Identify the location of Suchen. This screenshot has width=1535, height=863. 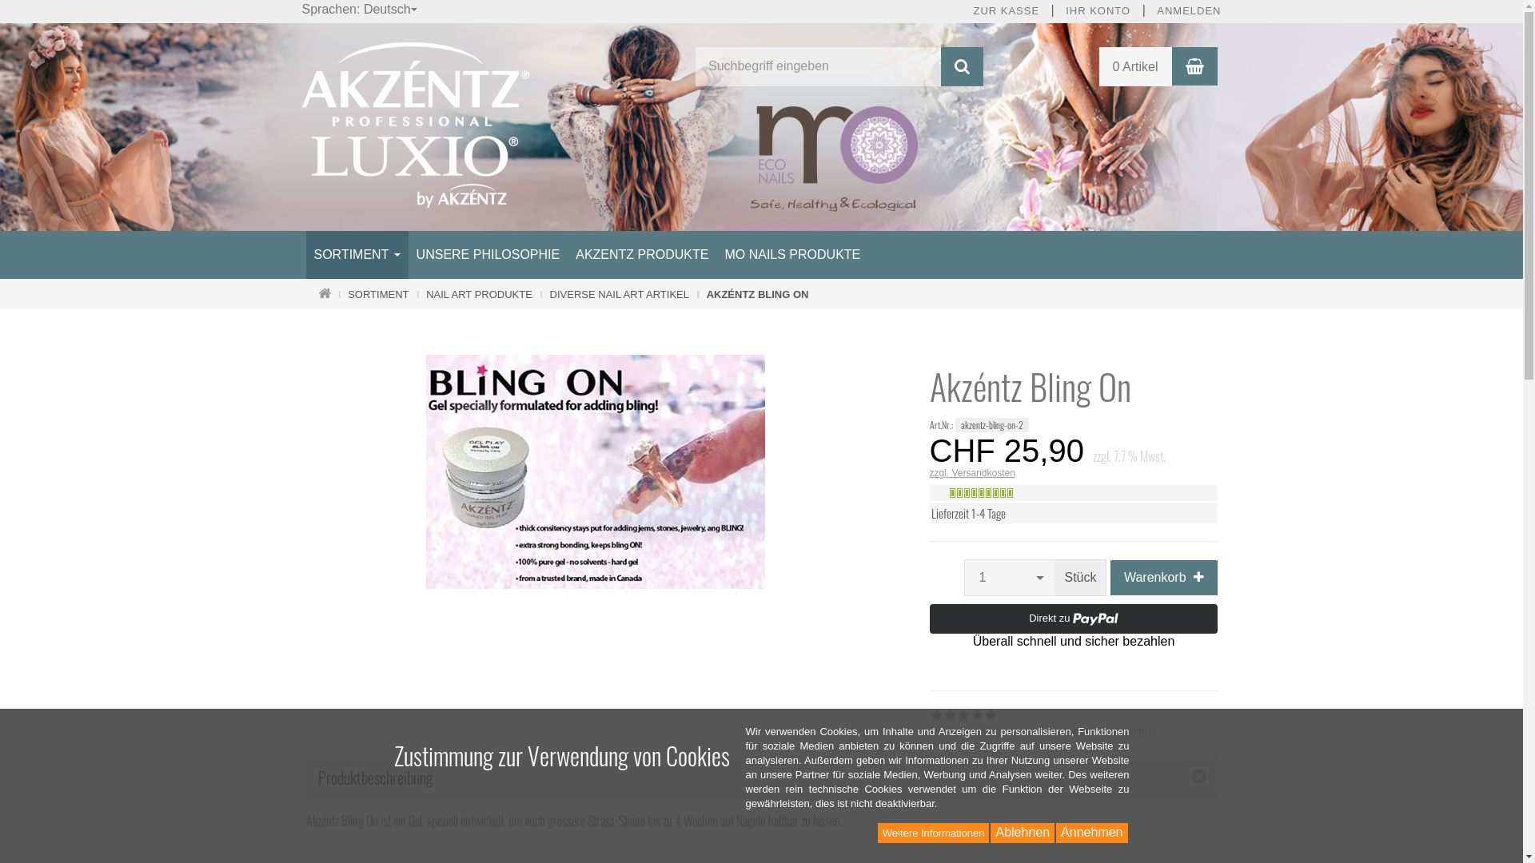
(963, 67).